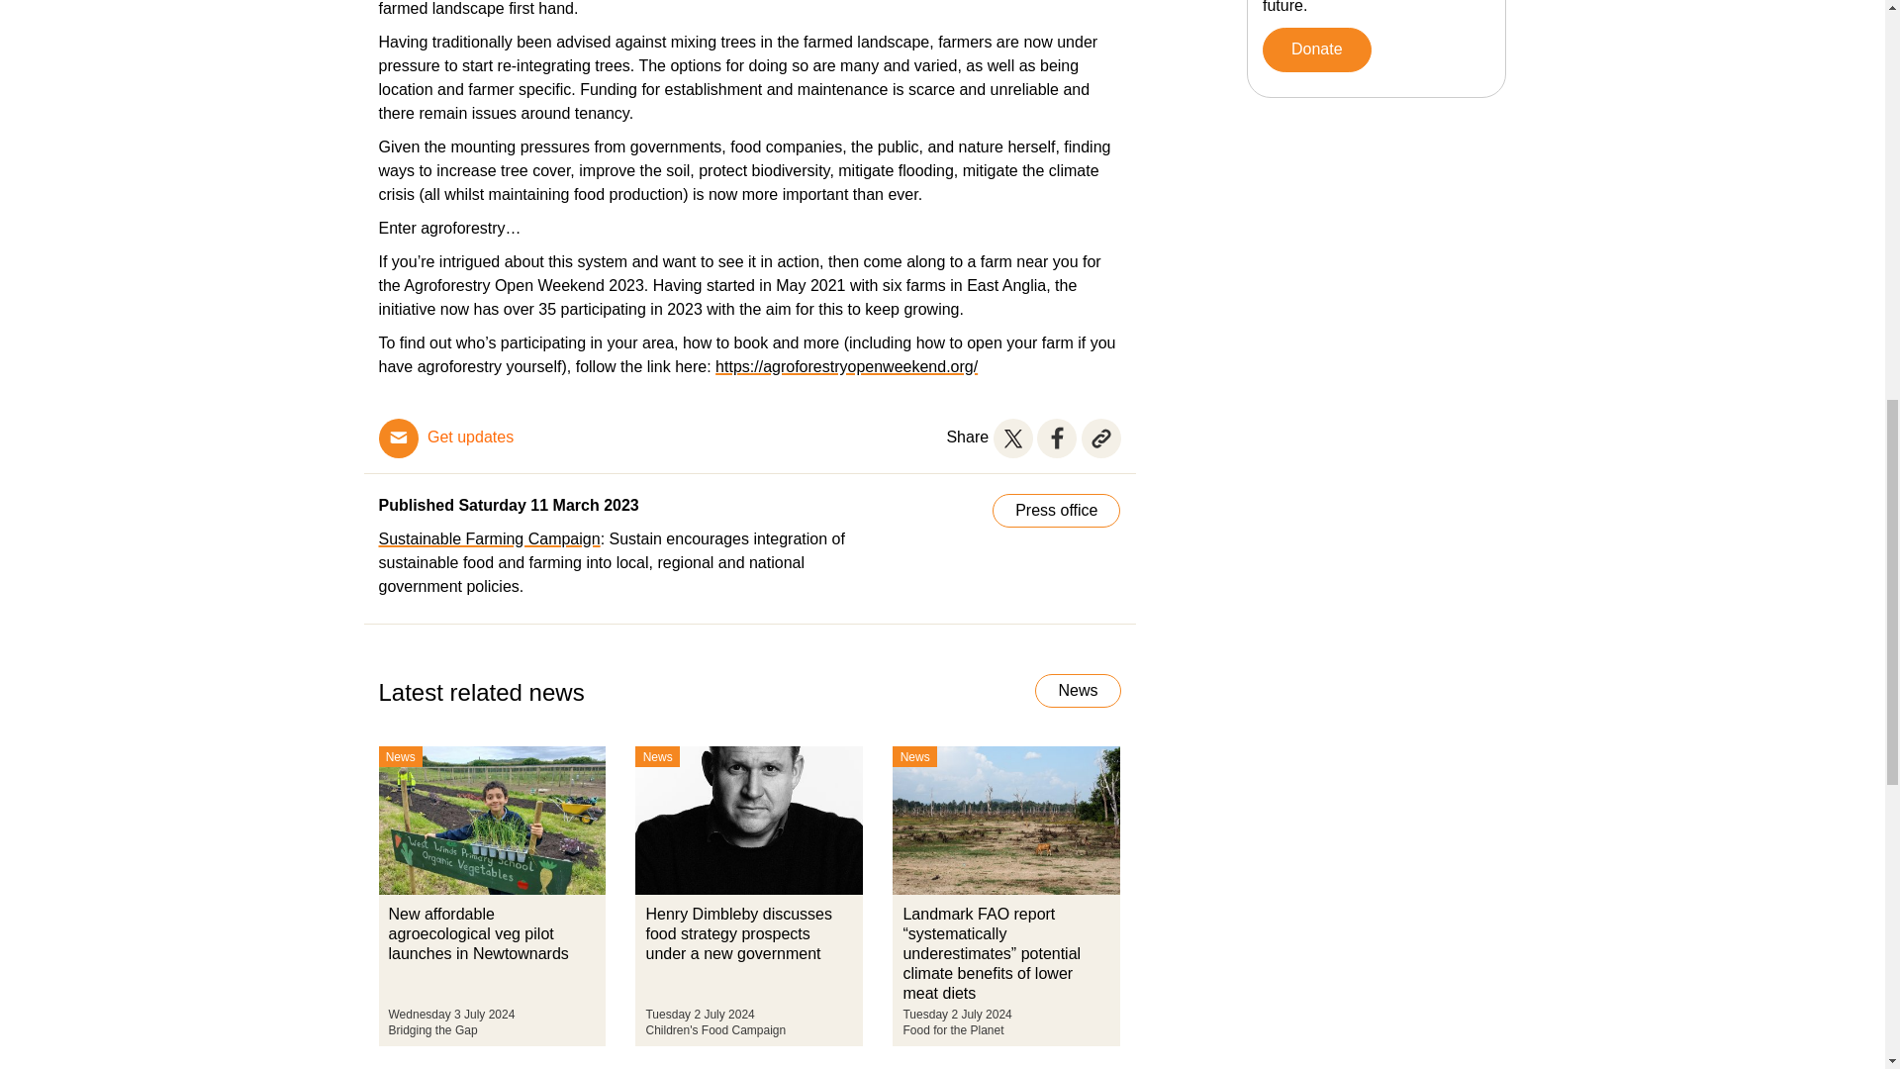 The height and width of the screenshot is (1069, 1900). What do you see at coordinates (1078, 691) in the screenshot?
I see `News` at bounding box center [1078, 691].